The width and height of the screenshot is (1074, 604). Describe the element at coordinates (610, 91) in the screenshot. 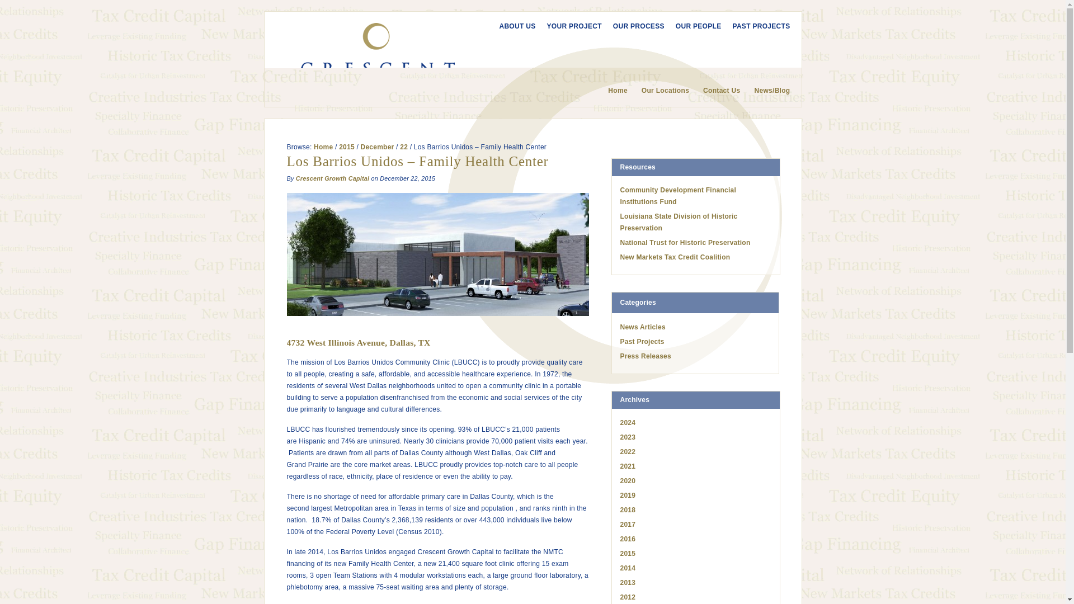

I see `Home` at that location.